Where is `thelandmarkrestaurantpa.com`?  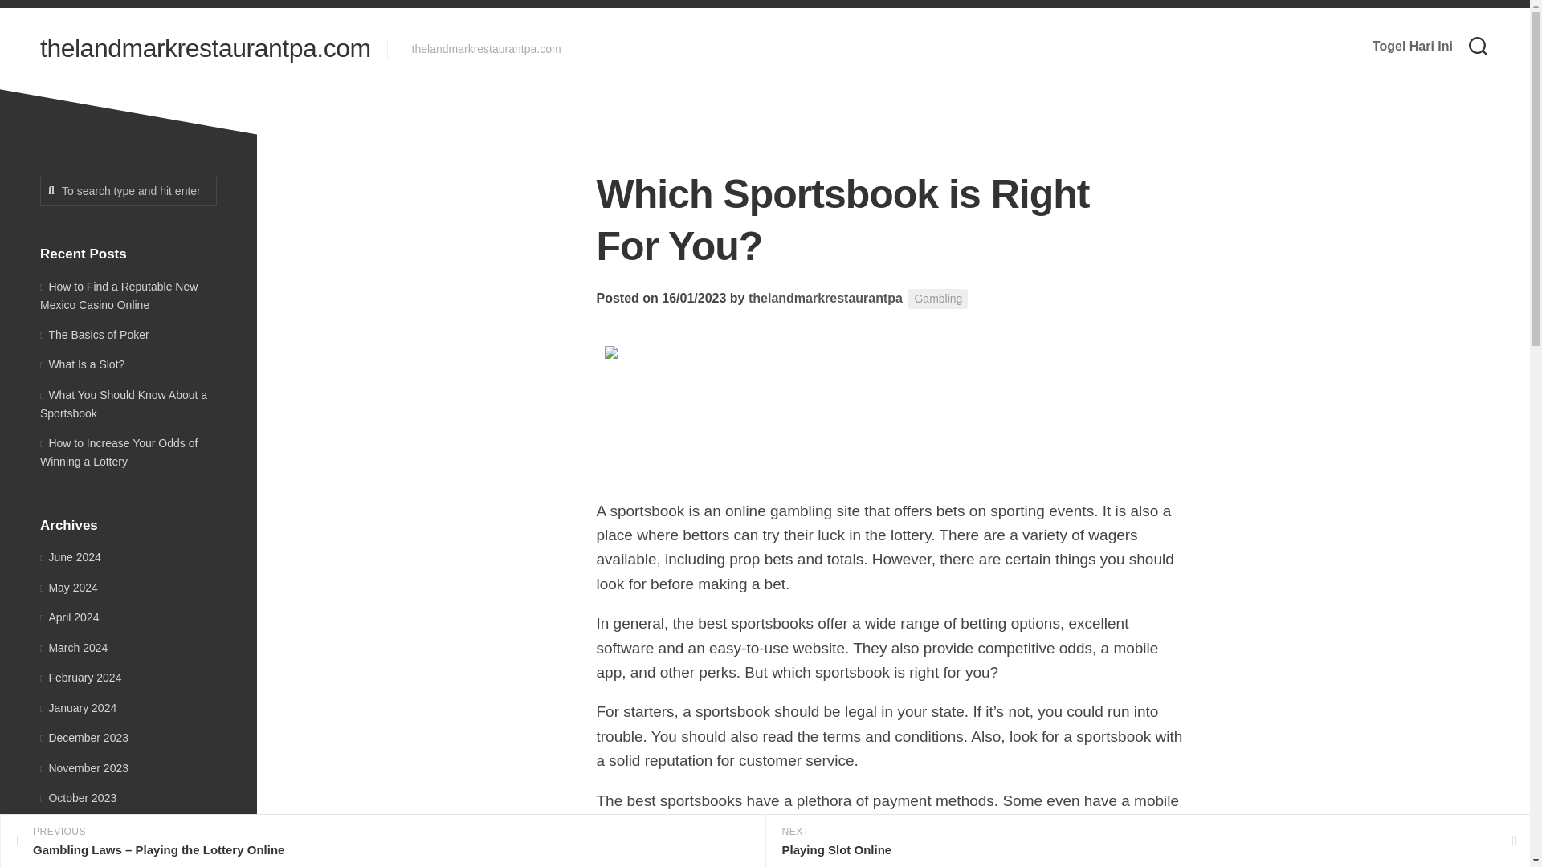 thelandmarkrestaurantpa.com is located at coordinates (206, 48).